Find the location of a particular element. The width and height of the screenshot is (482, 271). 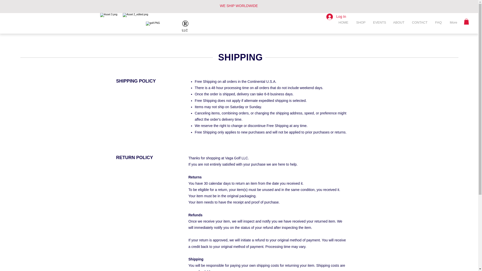

EVENTS is located at coordinates (379, 22).